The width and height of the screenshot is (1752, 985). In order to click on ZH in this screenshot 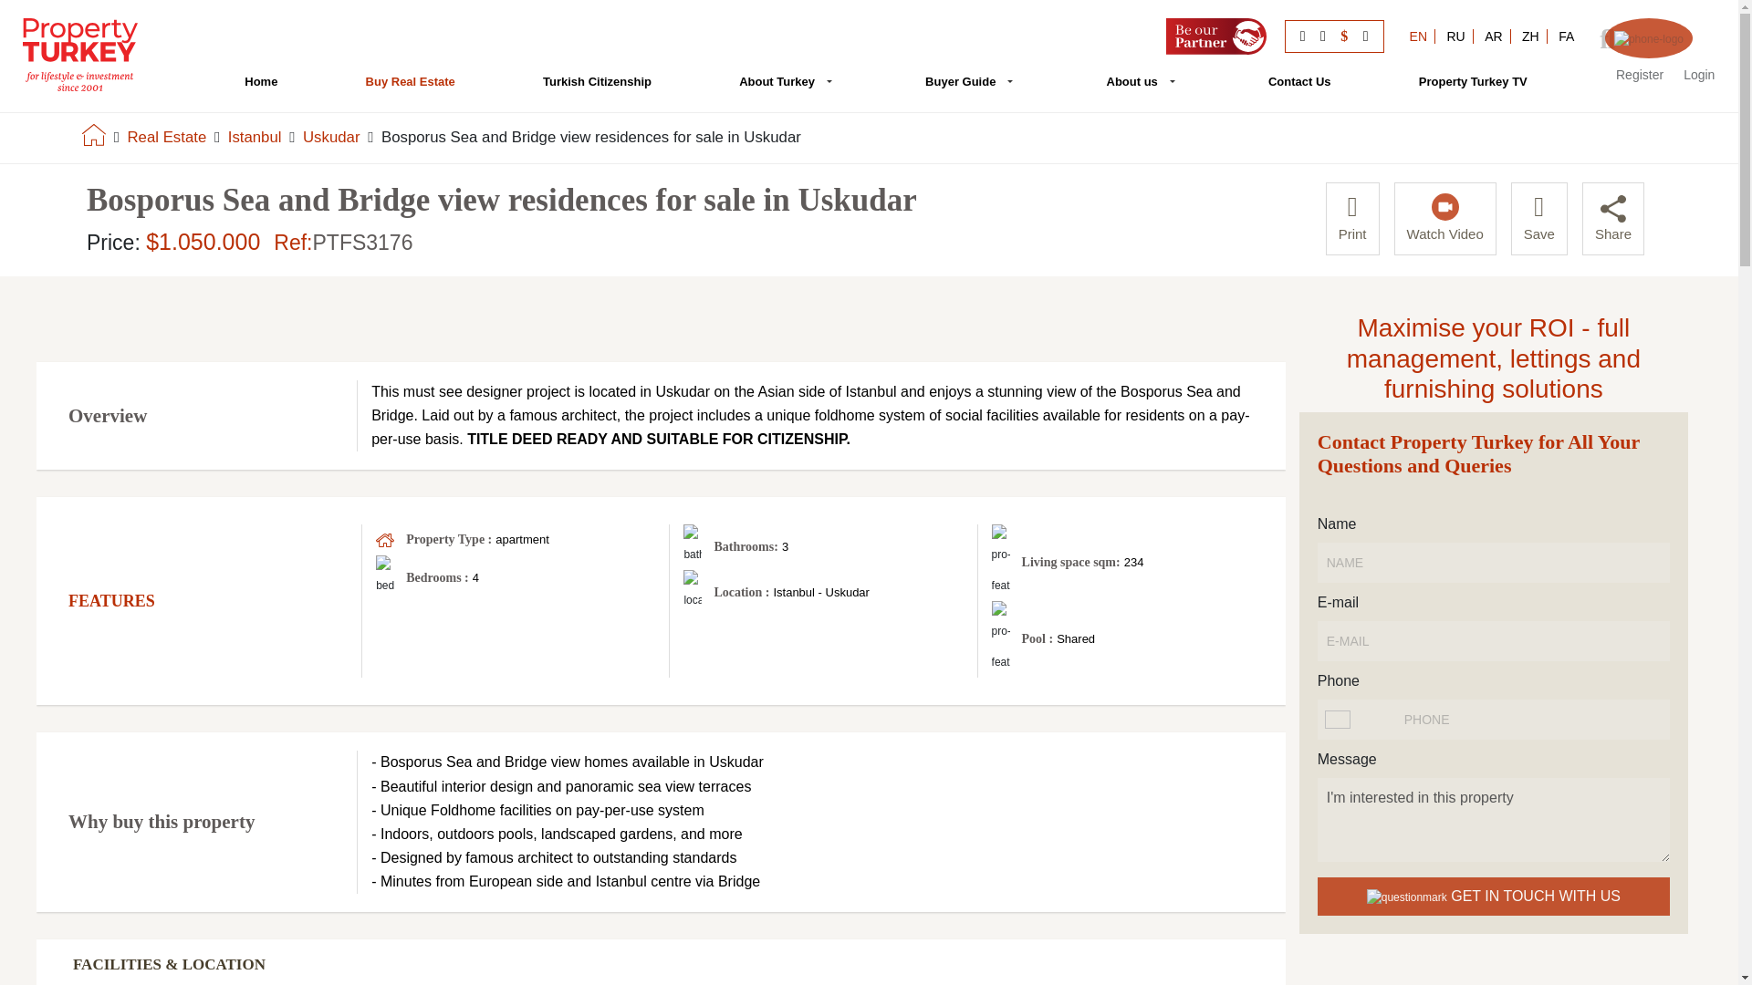, I will do `click(1531, 36)`.